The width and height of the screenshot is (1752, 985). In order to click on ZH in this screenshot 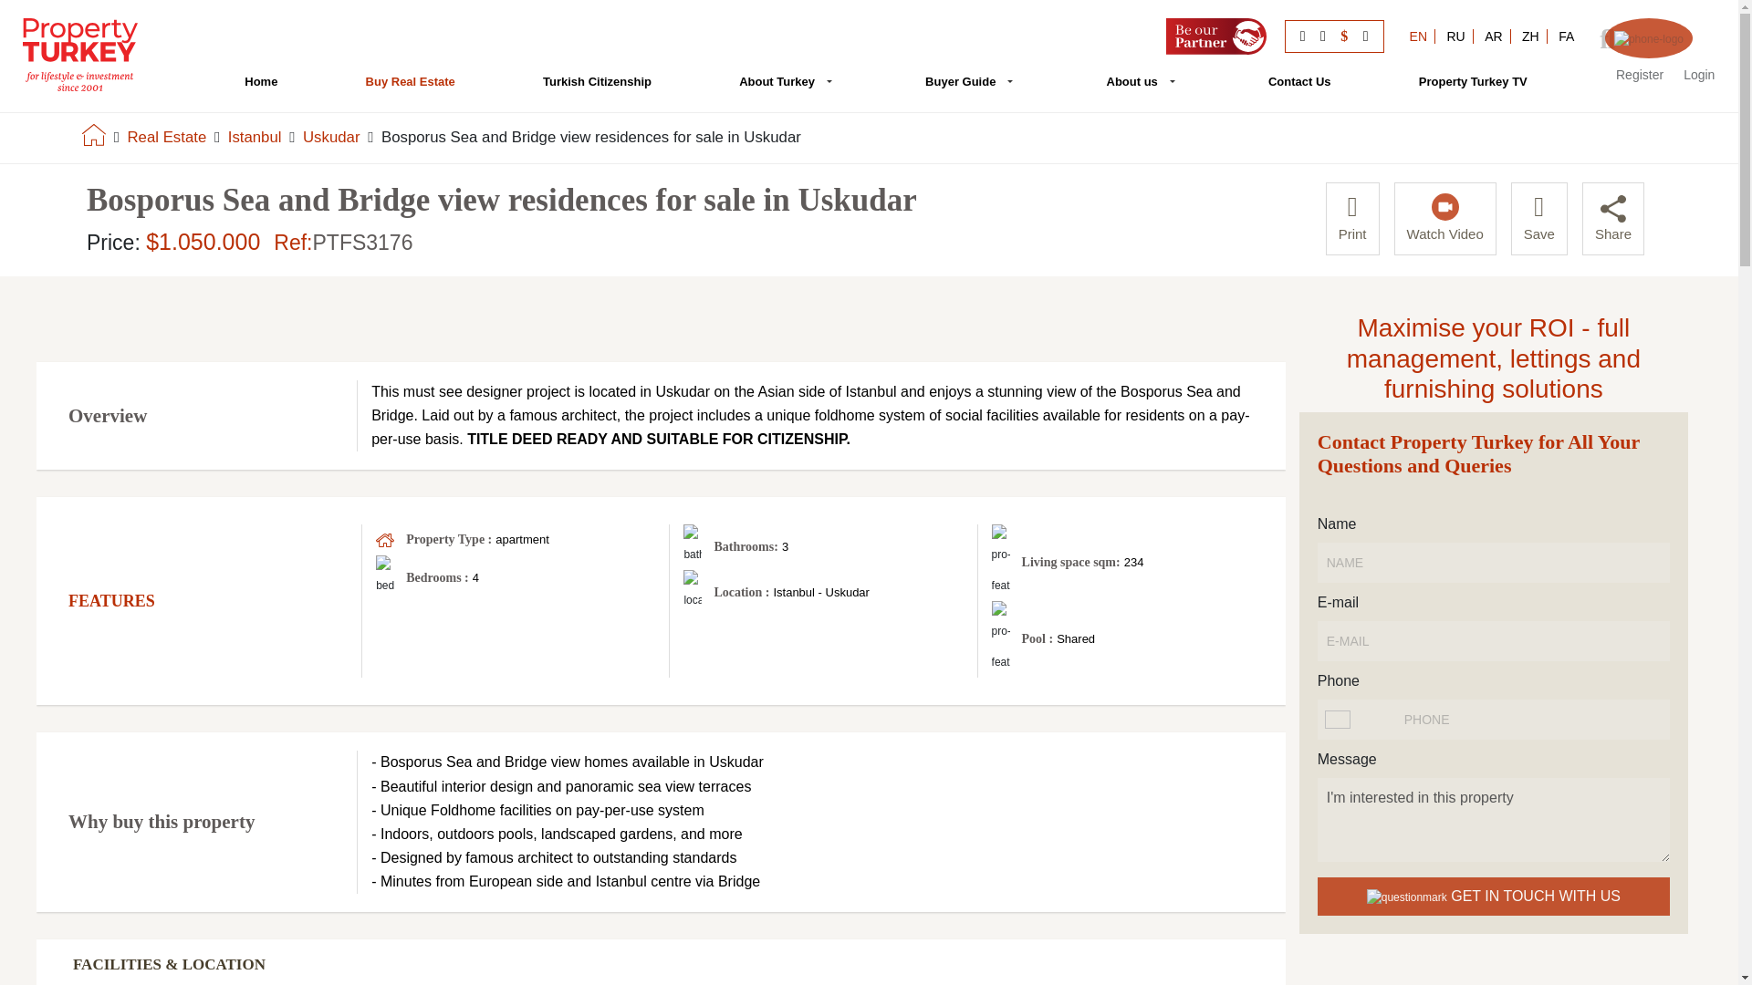, I will do `click(1531, 36)`.